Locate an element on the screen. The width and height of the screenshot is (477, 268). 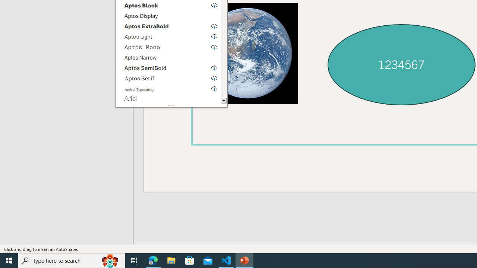
Aptos Black, select to download is located at coordinates (168, 5).